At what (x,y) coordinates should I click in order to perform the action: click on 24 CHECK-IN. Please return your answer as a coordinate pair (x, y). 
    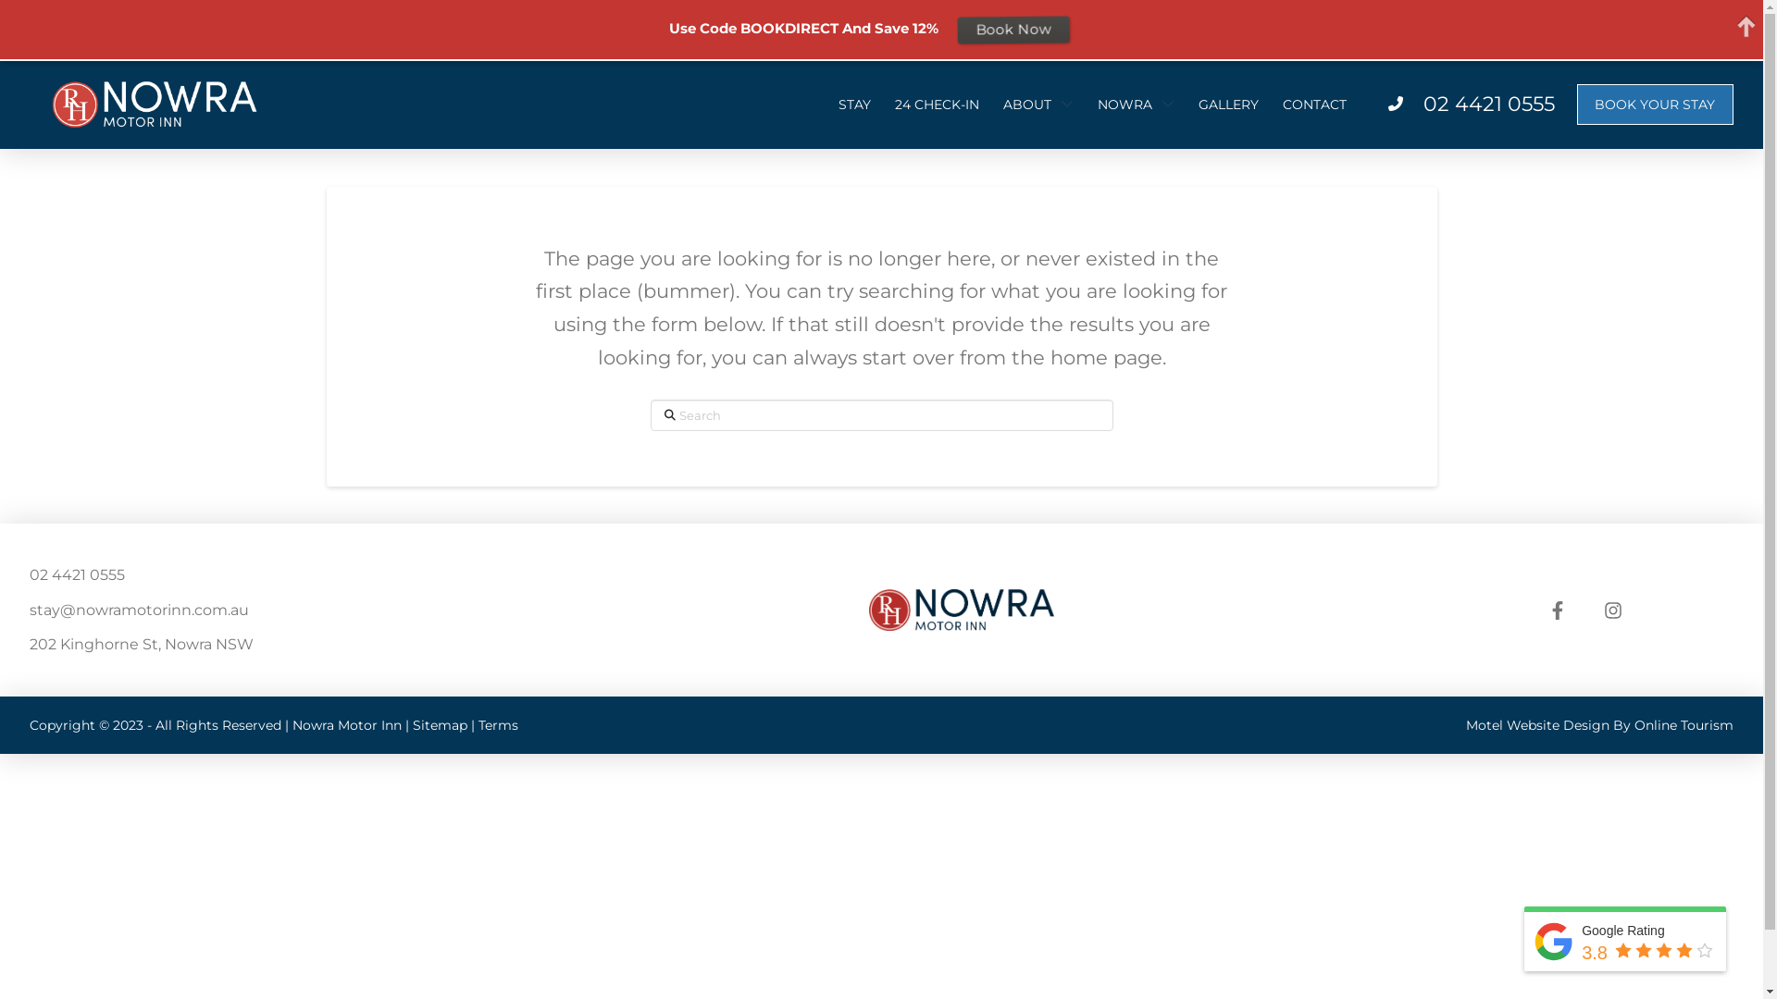
    Looking at the image, I should click on (937, 105).